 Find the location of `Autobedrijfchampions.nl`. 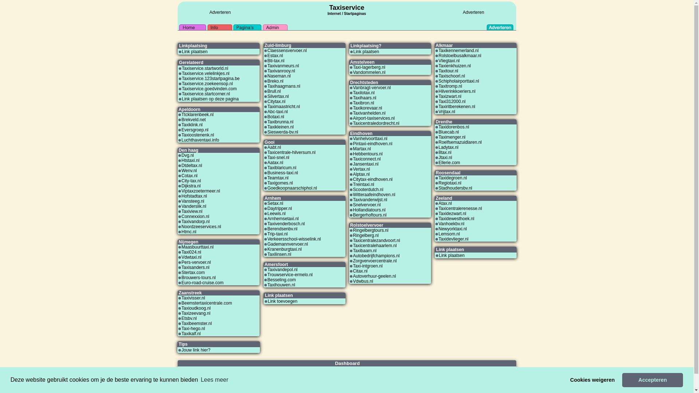

Autobedrijfchampions.nl is located at coordinates (376, 256).